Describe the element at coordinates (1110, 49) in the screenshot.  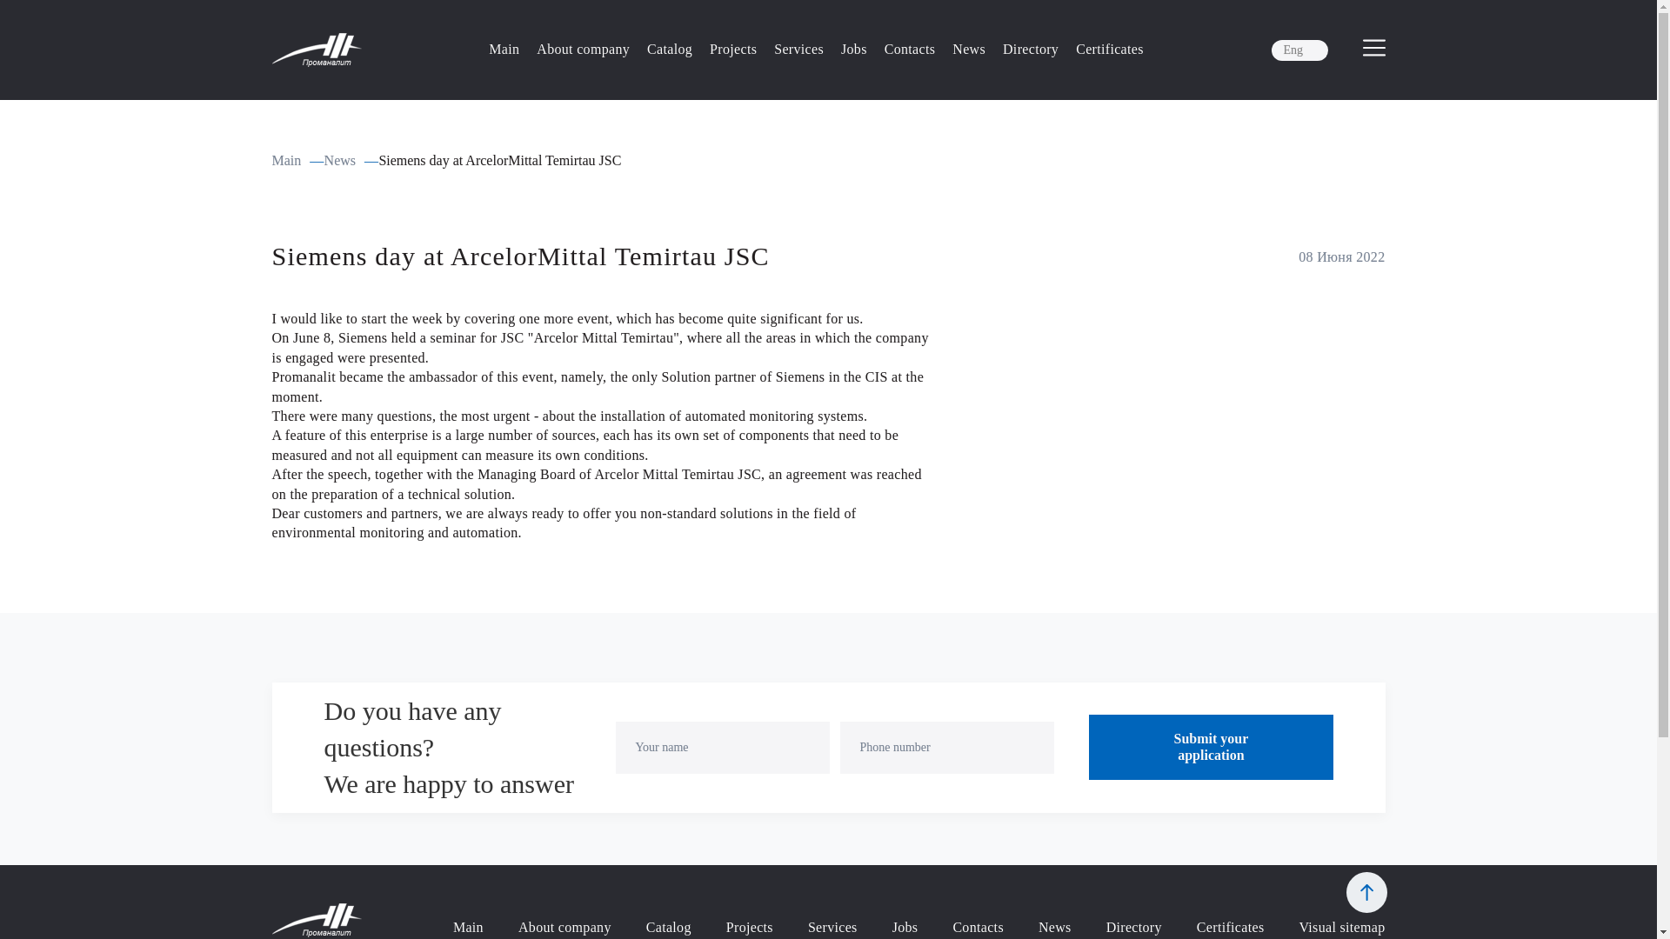
I see `Certificates` at that location.